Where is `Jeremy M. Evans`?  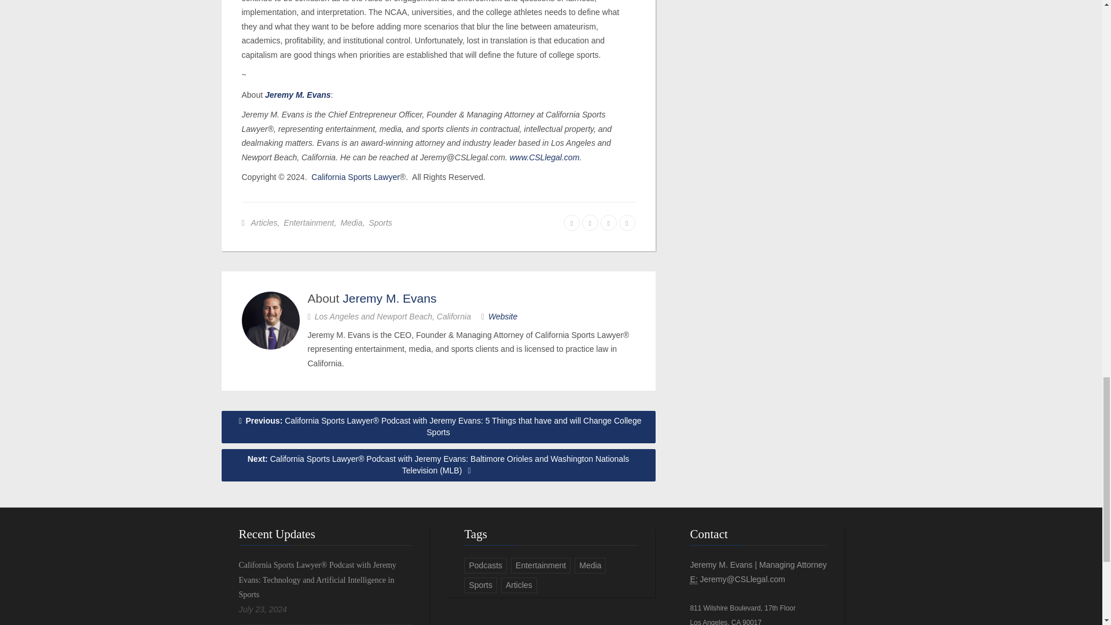 Jeremy M. Evans is located at coordinates (389, 299).